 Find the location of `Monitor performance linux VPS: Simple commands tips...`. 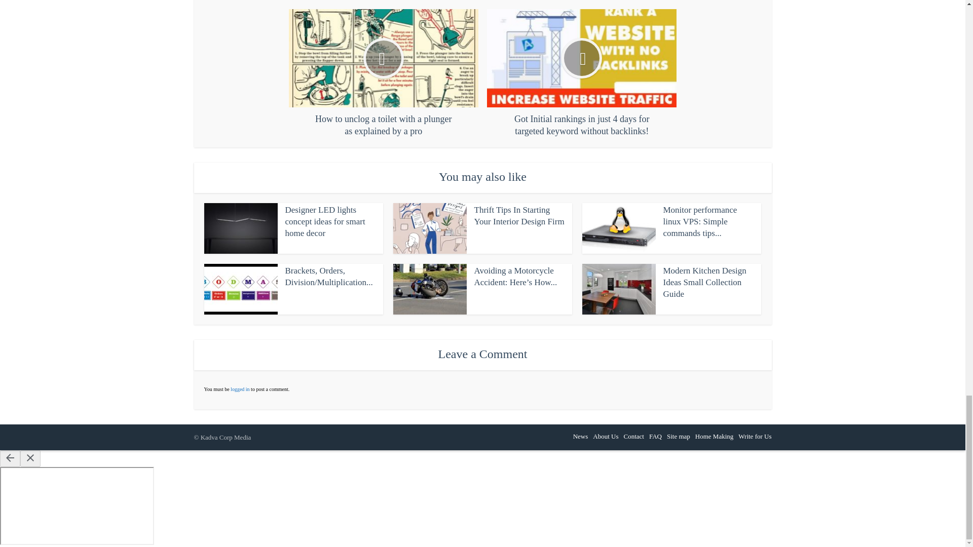

Monitor performance linux VPS: Simple commands tips... is located at coordinates (699, 221).